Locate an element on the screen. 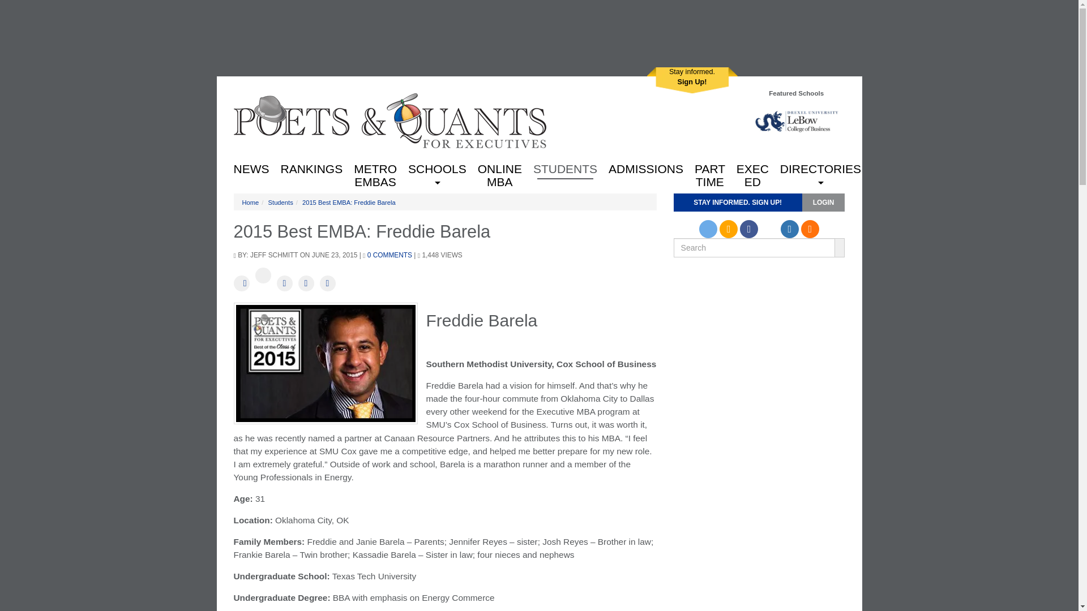  SCHOOLS is located at coordinates (437, 167).